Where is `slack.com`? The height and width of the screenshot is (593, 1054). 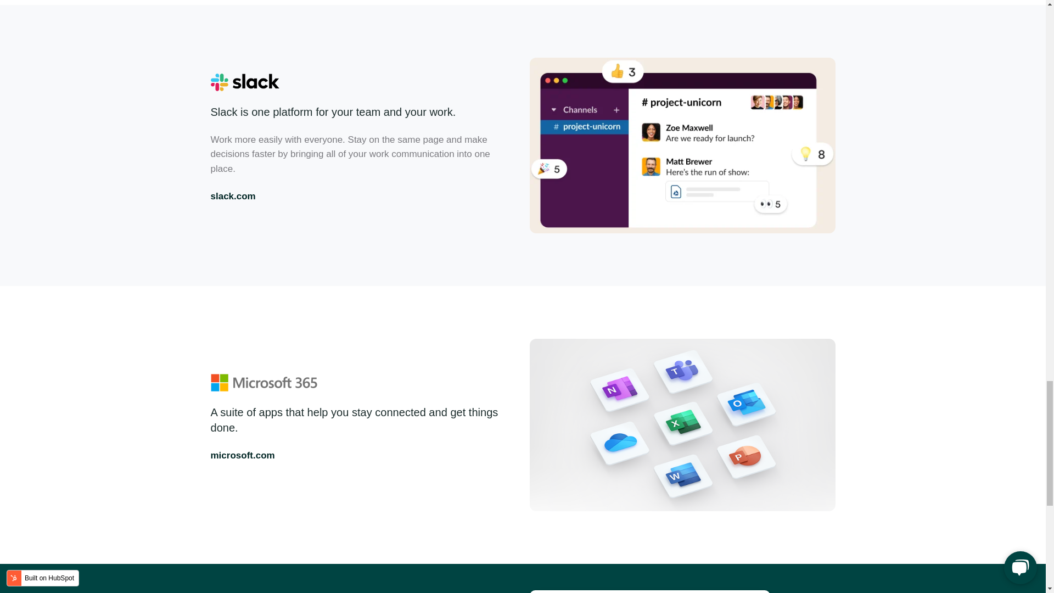
slack.com is located at coordinates (233, 196).